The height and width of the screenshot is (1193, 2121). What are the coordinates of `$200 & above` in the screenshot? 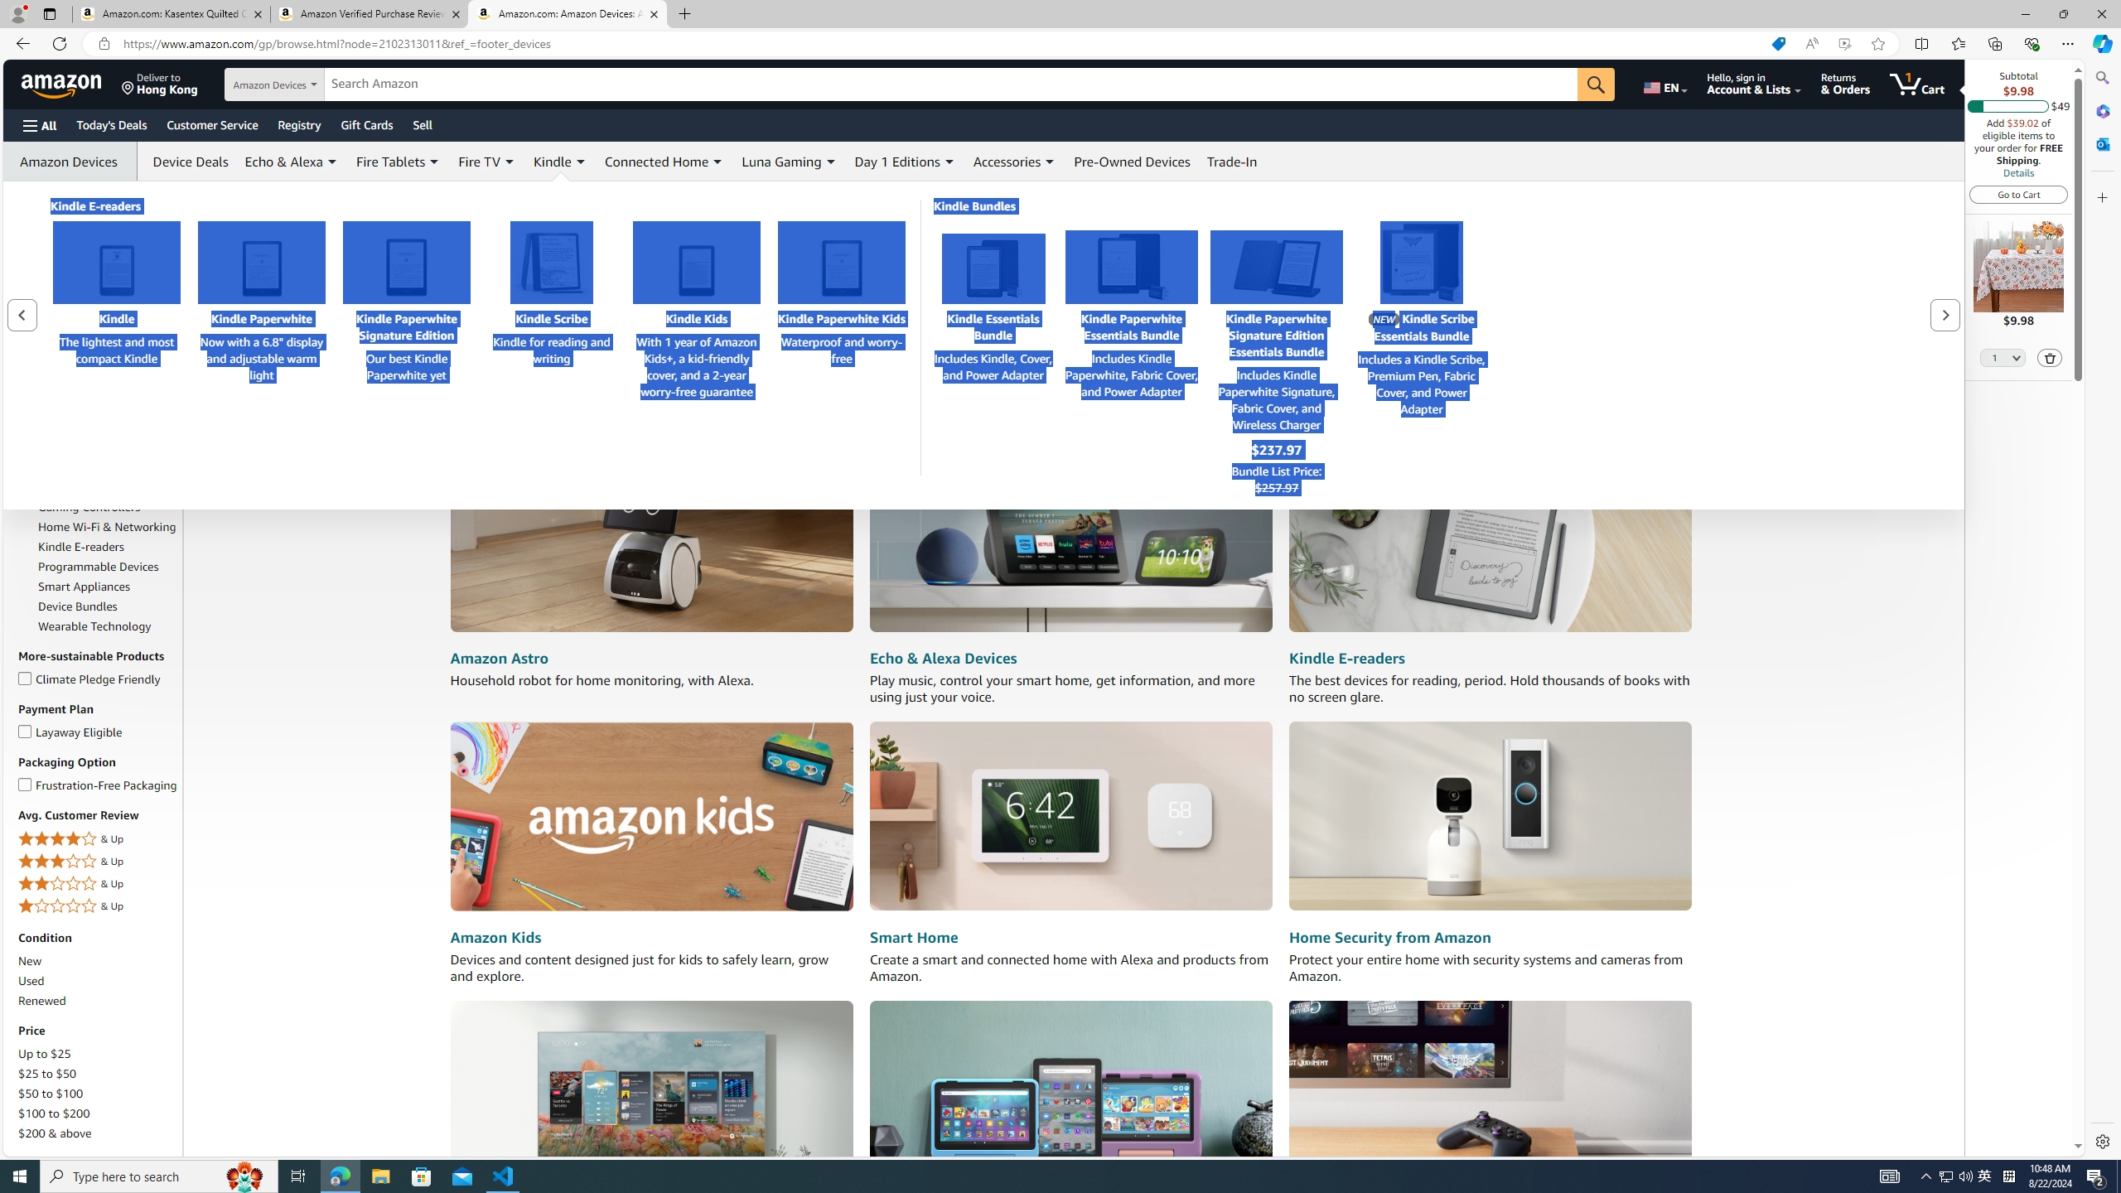 It's located at (99, 1133).